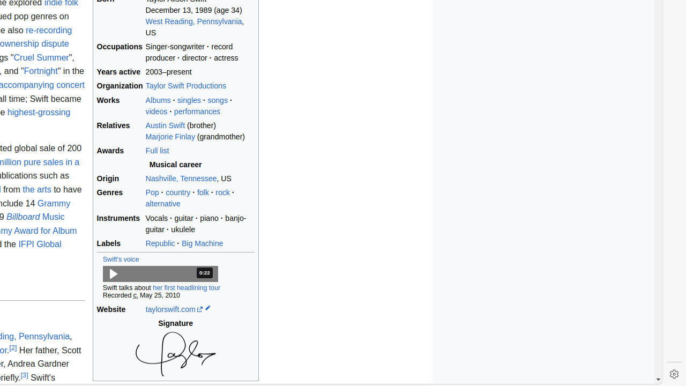 Image resolution: width=686 pixels, height=386 pixels. I want to click on Austin Swift (brother) Marjorie Finlay (grandmother), so click(200, 131).